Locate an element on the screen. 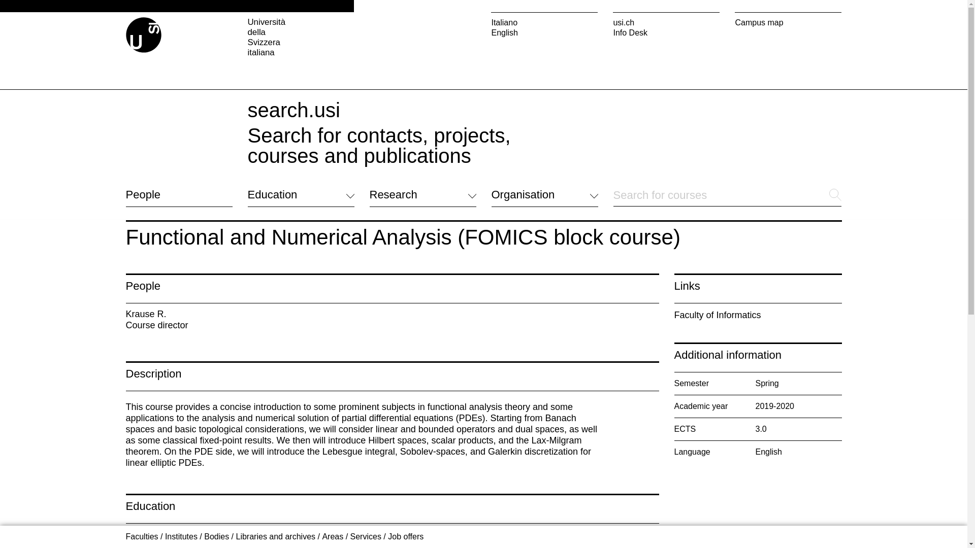 The width and height of the screenshot is (975, 548). Subscribe is located at coordinates (509, 472).